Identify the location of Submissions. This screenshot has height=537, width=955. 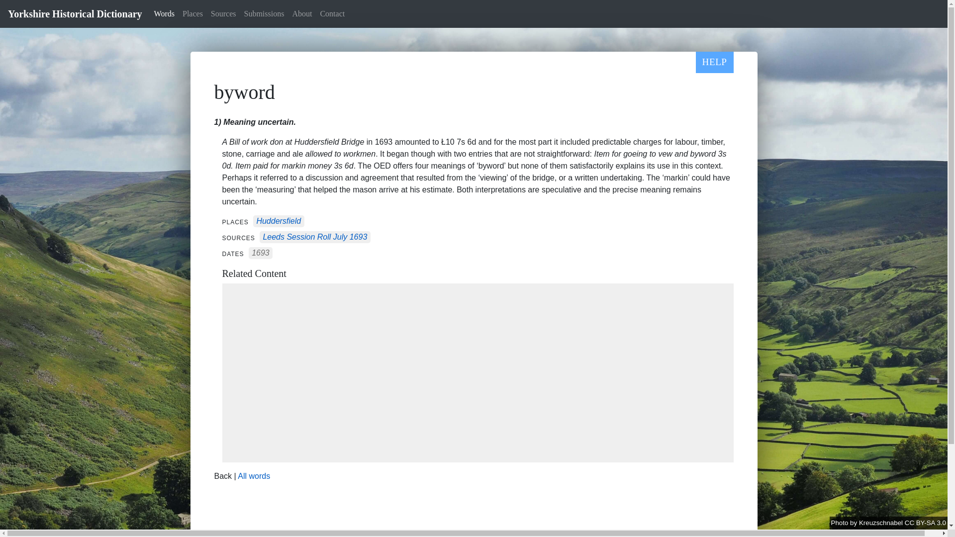
(264, 13).